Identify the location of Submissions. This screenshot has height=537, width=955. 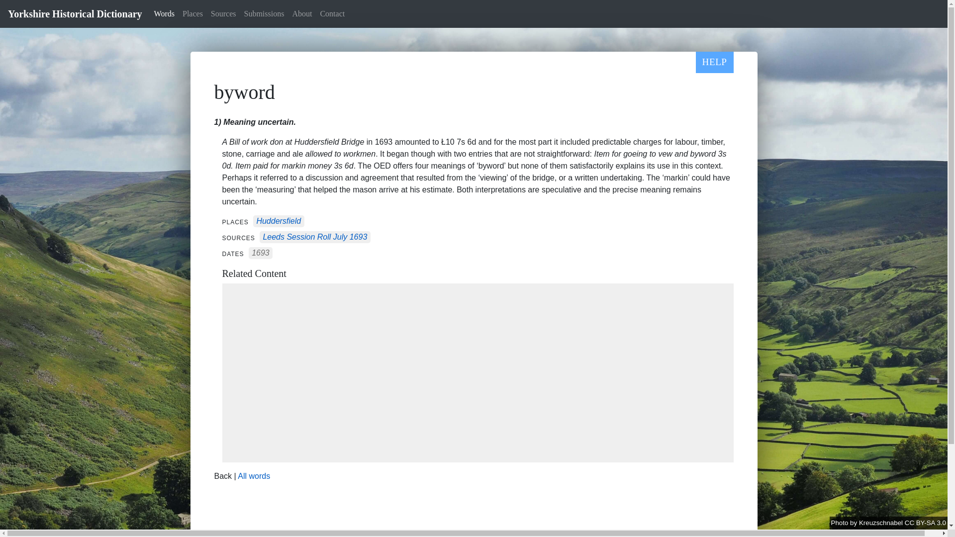
(264, 13).